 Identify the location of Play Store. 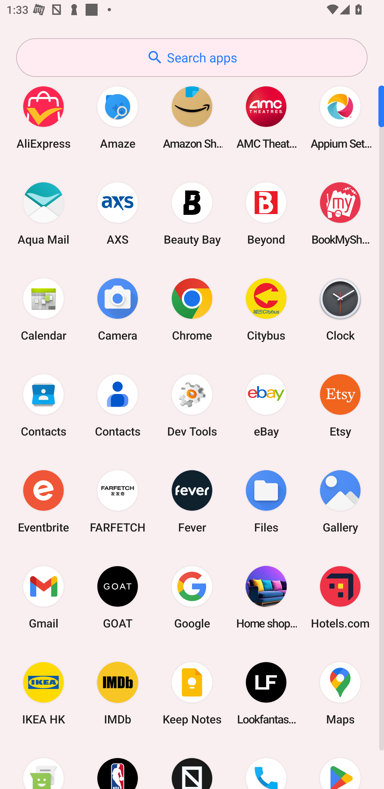
(340, 765).